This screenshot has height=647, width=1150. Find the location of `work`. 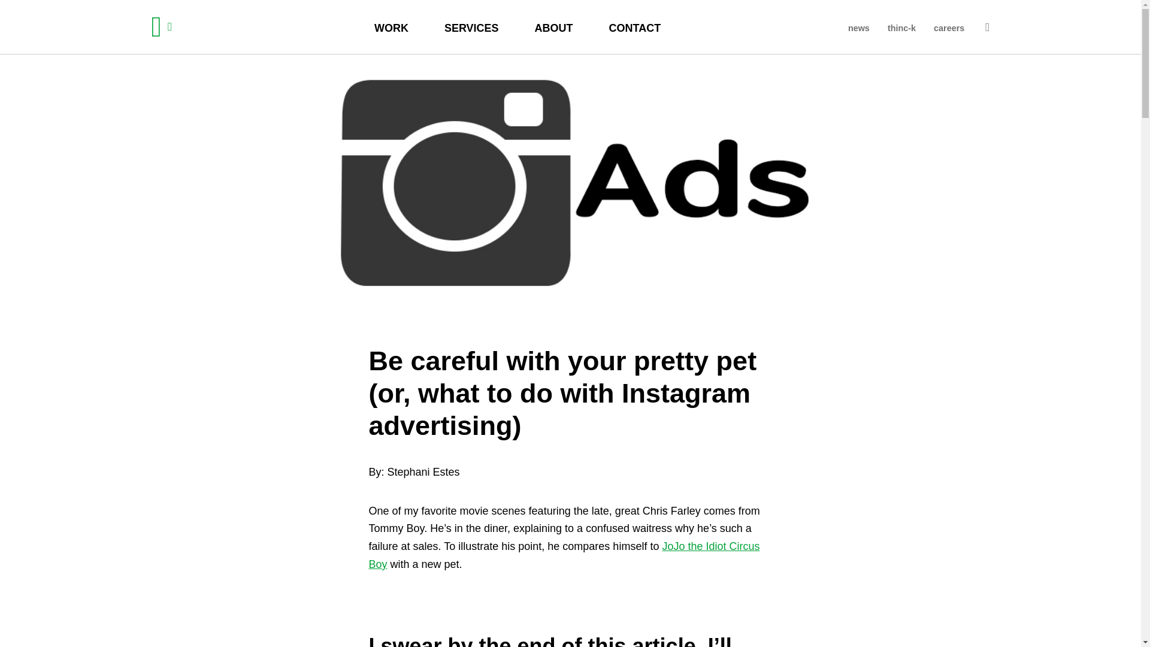

work is located at coordinates (392, 26).